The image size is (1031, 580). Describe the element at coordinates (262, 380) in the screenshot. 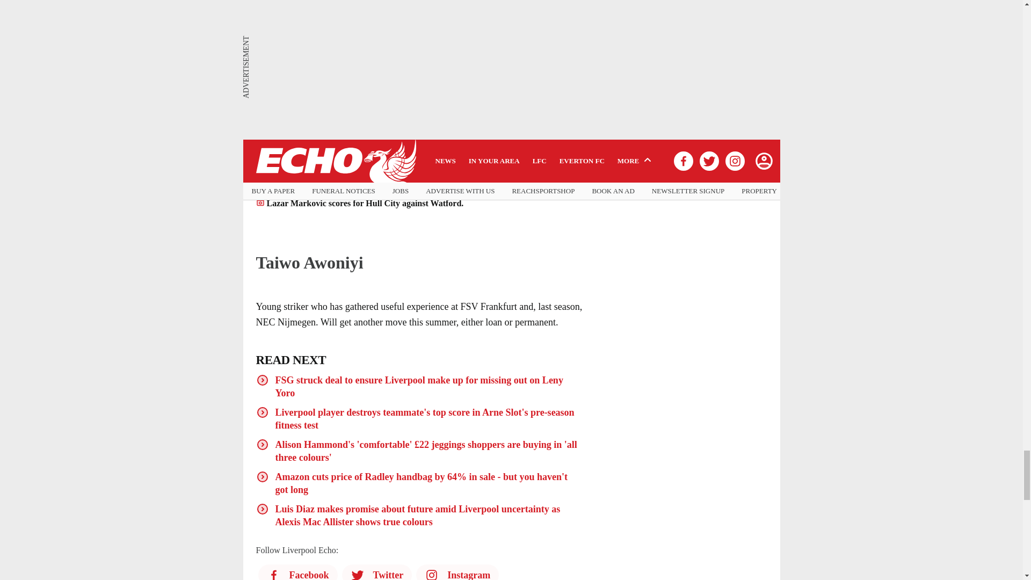

I see `Read Next Article Icon` at that location.